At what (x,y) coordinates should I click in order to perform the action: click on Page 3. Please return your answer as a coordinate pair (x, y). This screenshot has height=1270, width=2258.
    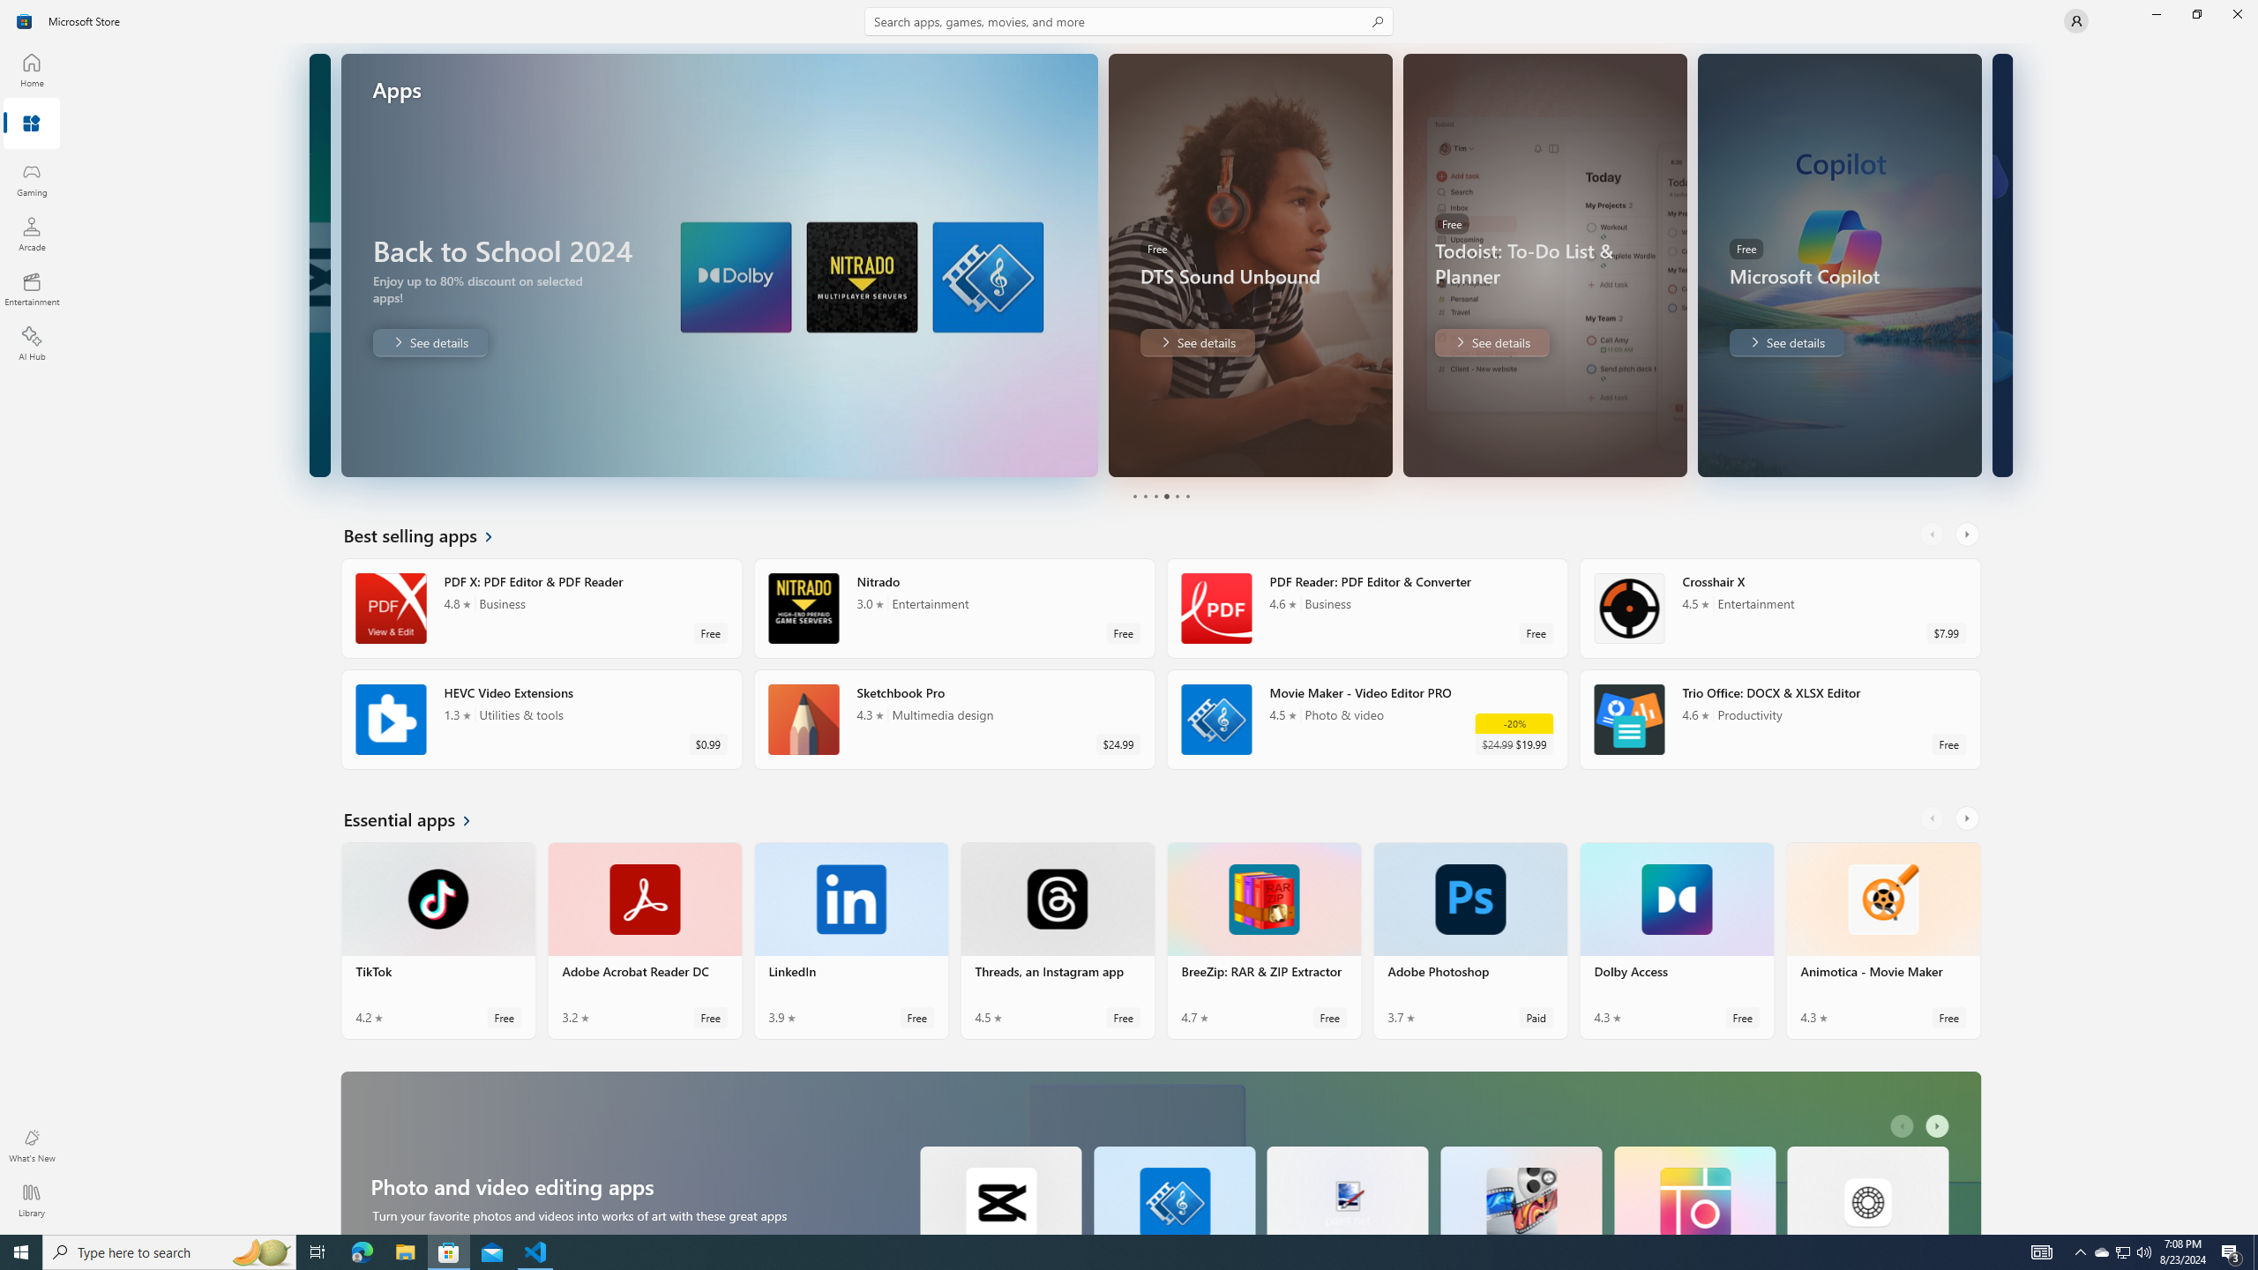
    Looking at the image, I should click on (1155, 496).